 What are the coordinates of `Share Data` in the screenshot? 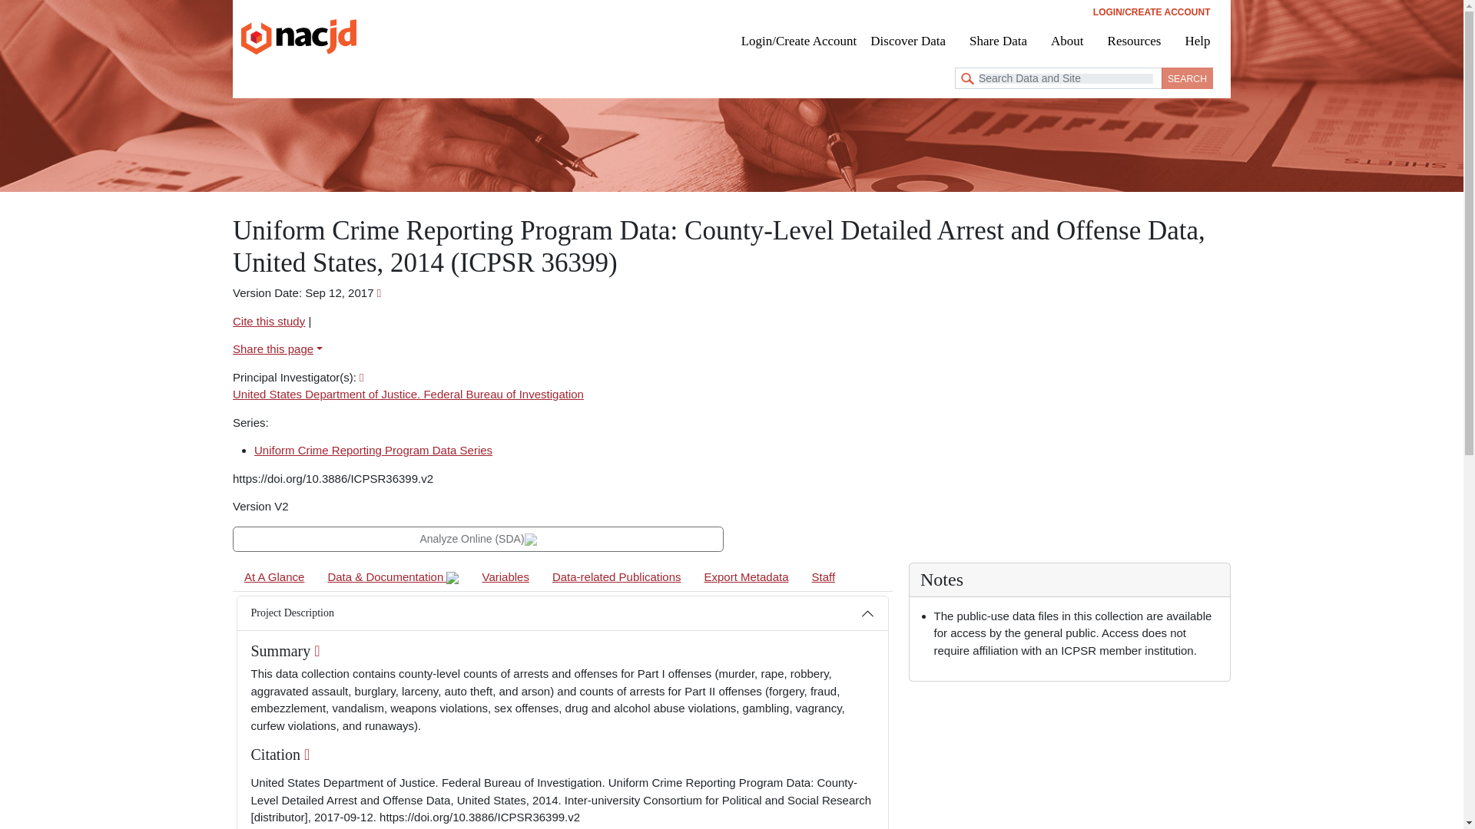 It's located at (998, 40).